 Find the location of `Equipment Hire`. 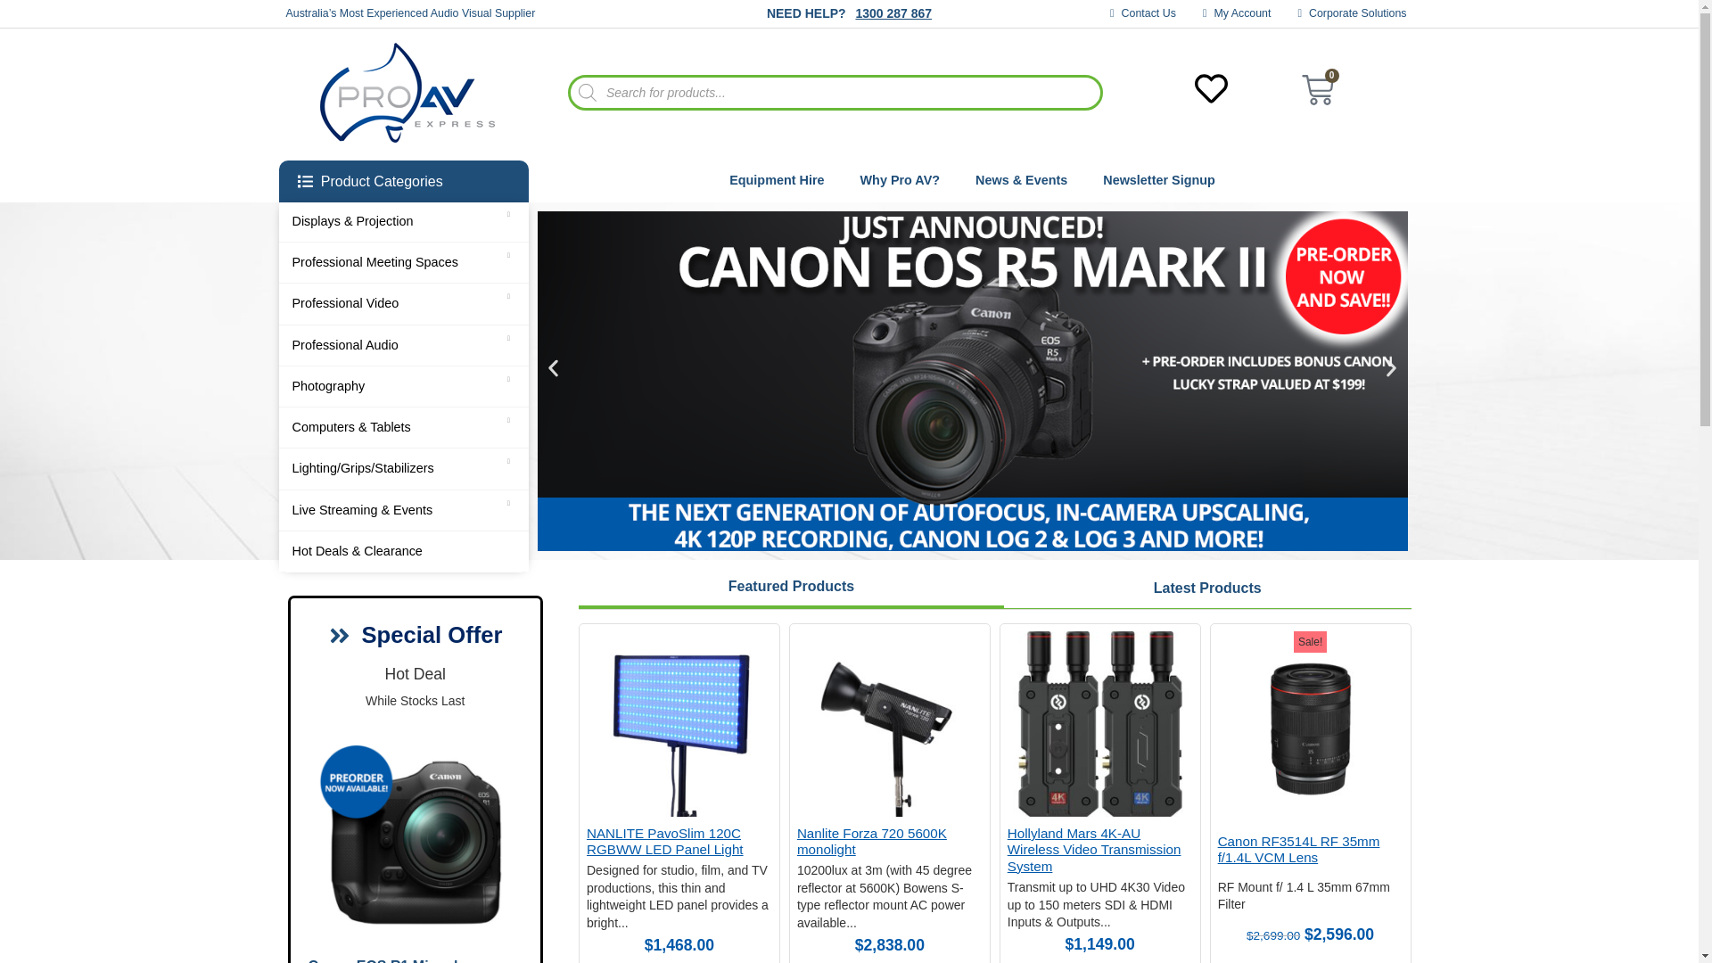

Equipment Hire is located at coordinates (776, 180).